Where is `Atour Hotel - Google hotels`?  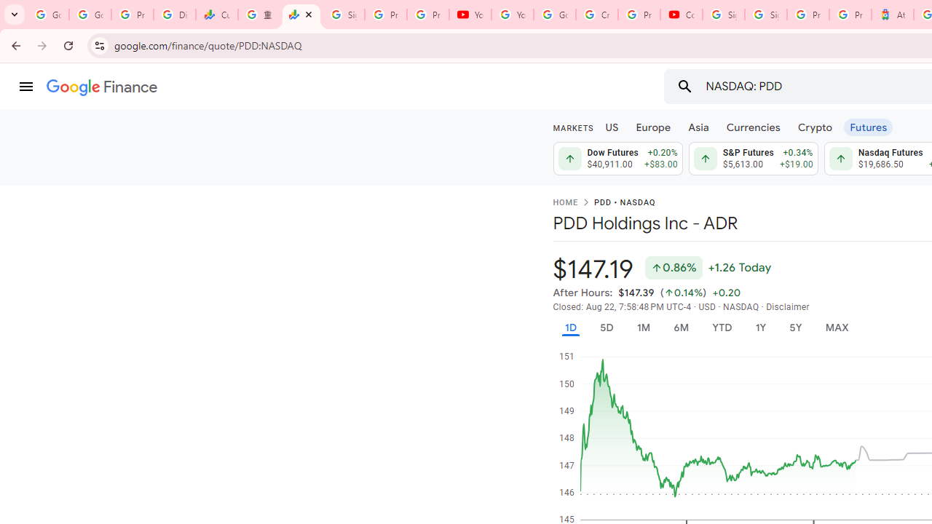 Atour Hotel - Google hotels is located at coordinates (893, 15).